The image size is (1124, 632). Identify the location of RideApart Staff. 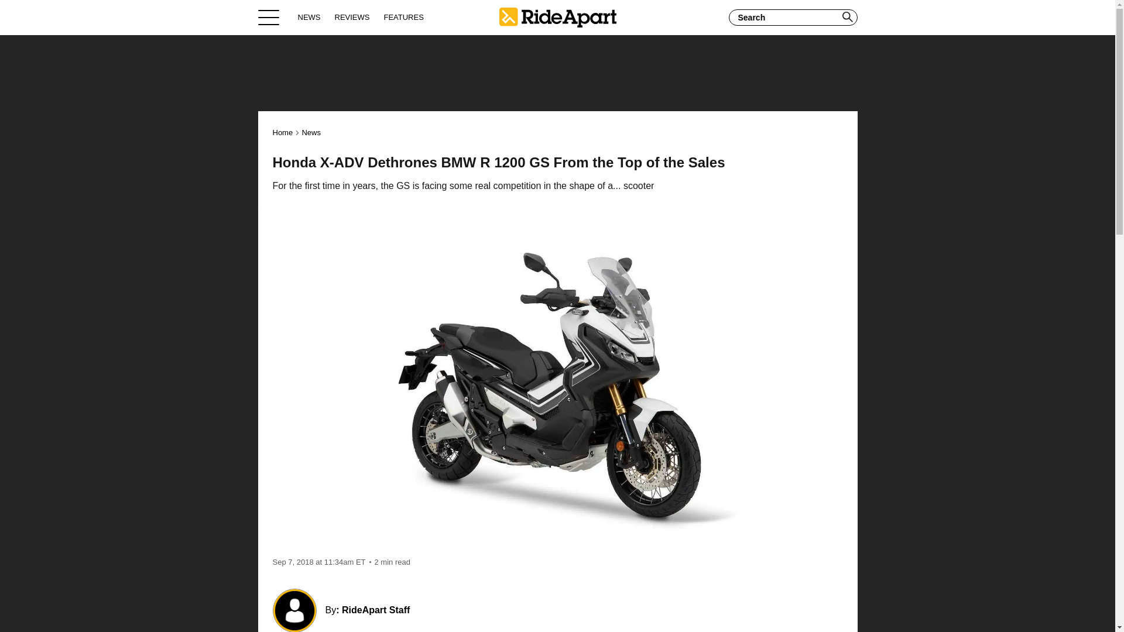
(376, 610).